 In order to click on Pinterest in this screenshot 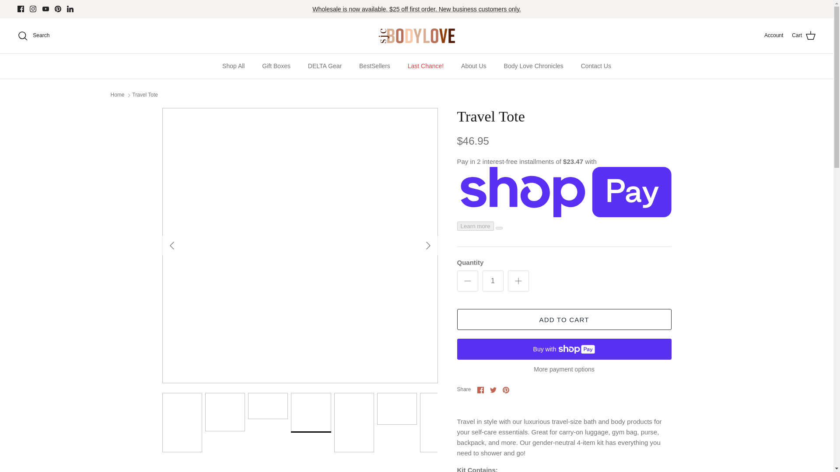, I will do `click(506, 389)`.